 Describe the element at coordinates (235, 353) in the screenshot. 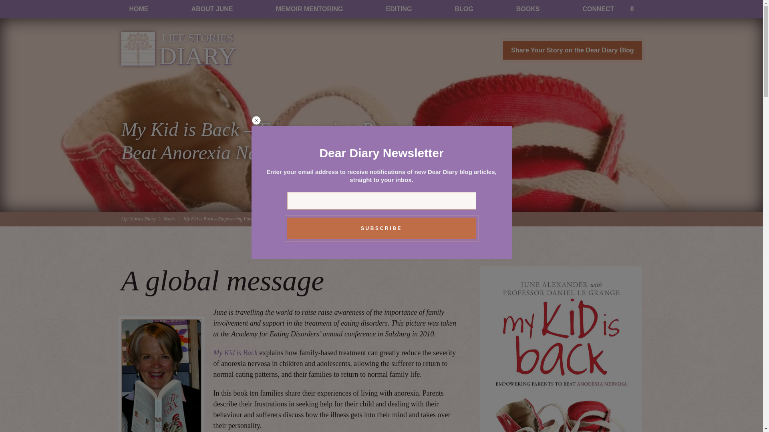

I see `Life Stories Diary` at that location.